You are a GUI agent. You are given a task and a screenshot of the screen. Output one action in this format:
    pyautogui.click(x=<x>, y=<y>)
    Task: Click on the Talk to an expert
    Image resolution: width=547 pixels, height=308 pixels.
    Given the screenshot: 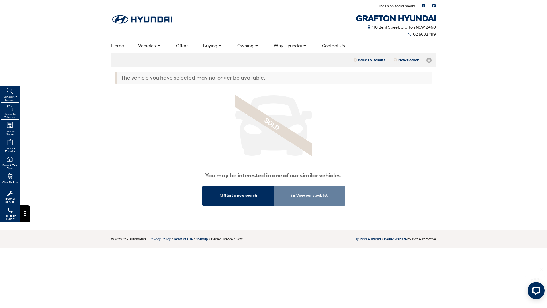 What is the action you would take?
    pyautogui.click(x=10, y=214)
    